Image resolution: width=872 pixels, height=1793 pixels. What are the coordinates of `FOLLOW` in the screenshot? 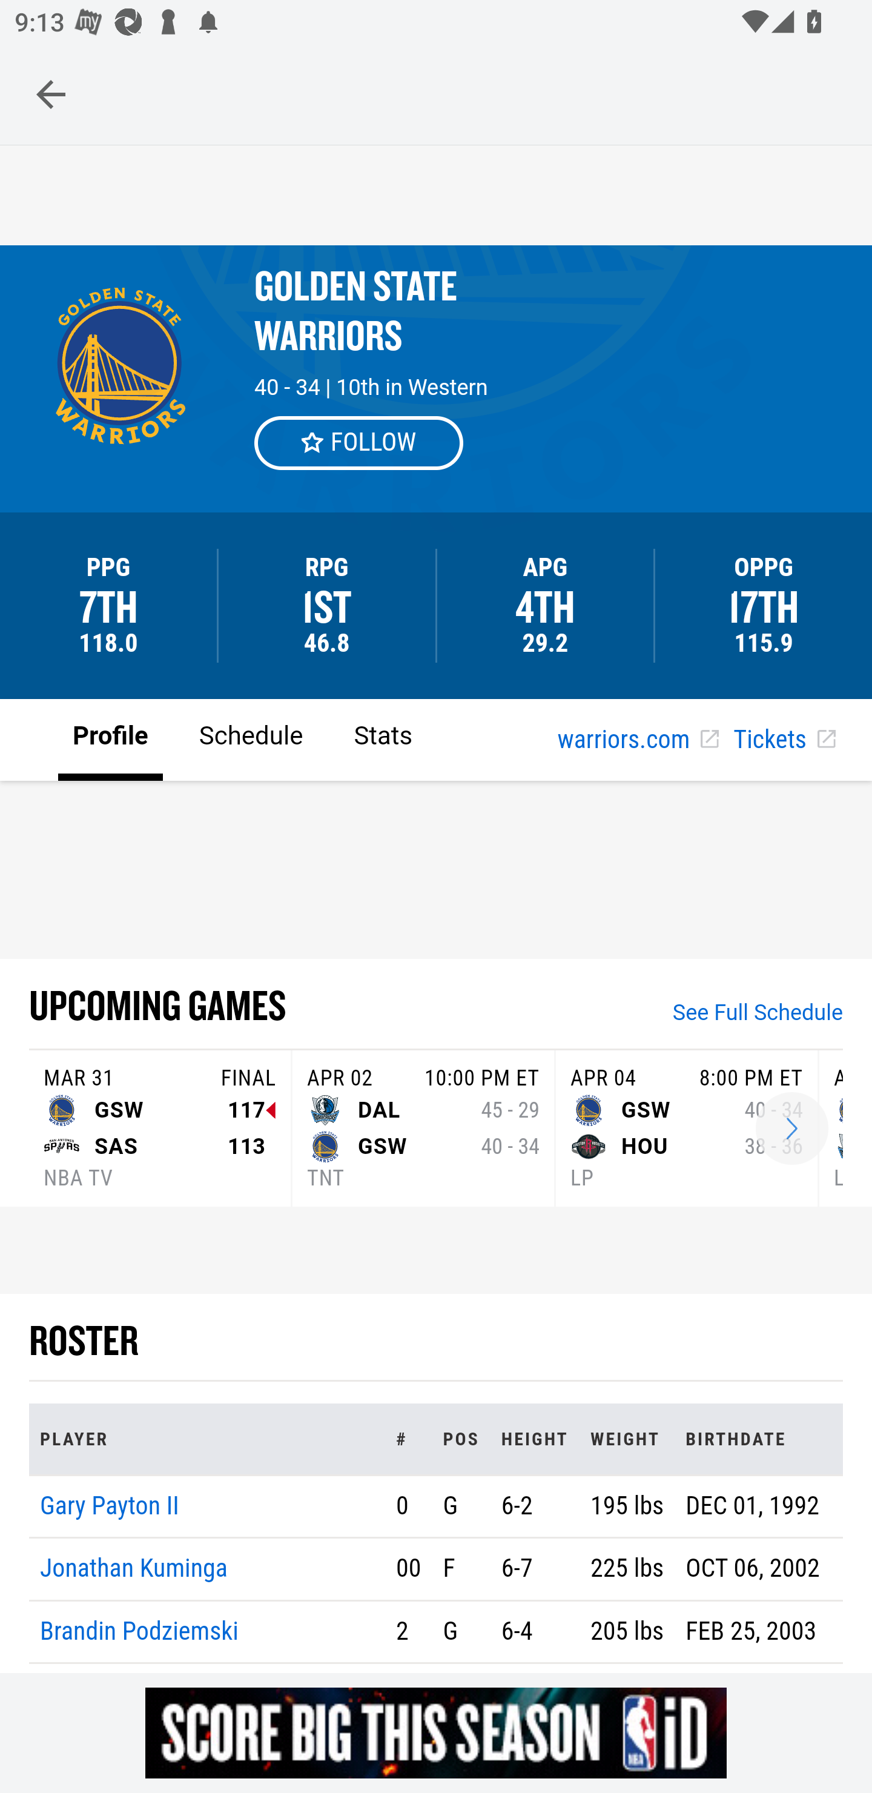 It's located at (360, 442).